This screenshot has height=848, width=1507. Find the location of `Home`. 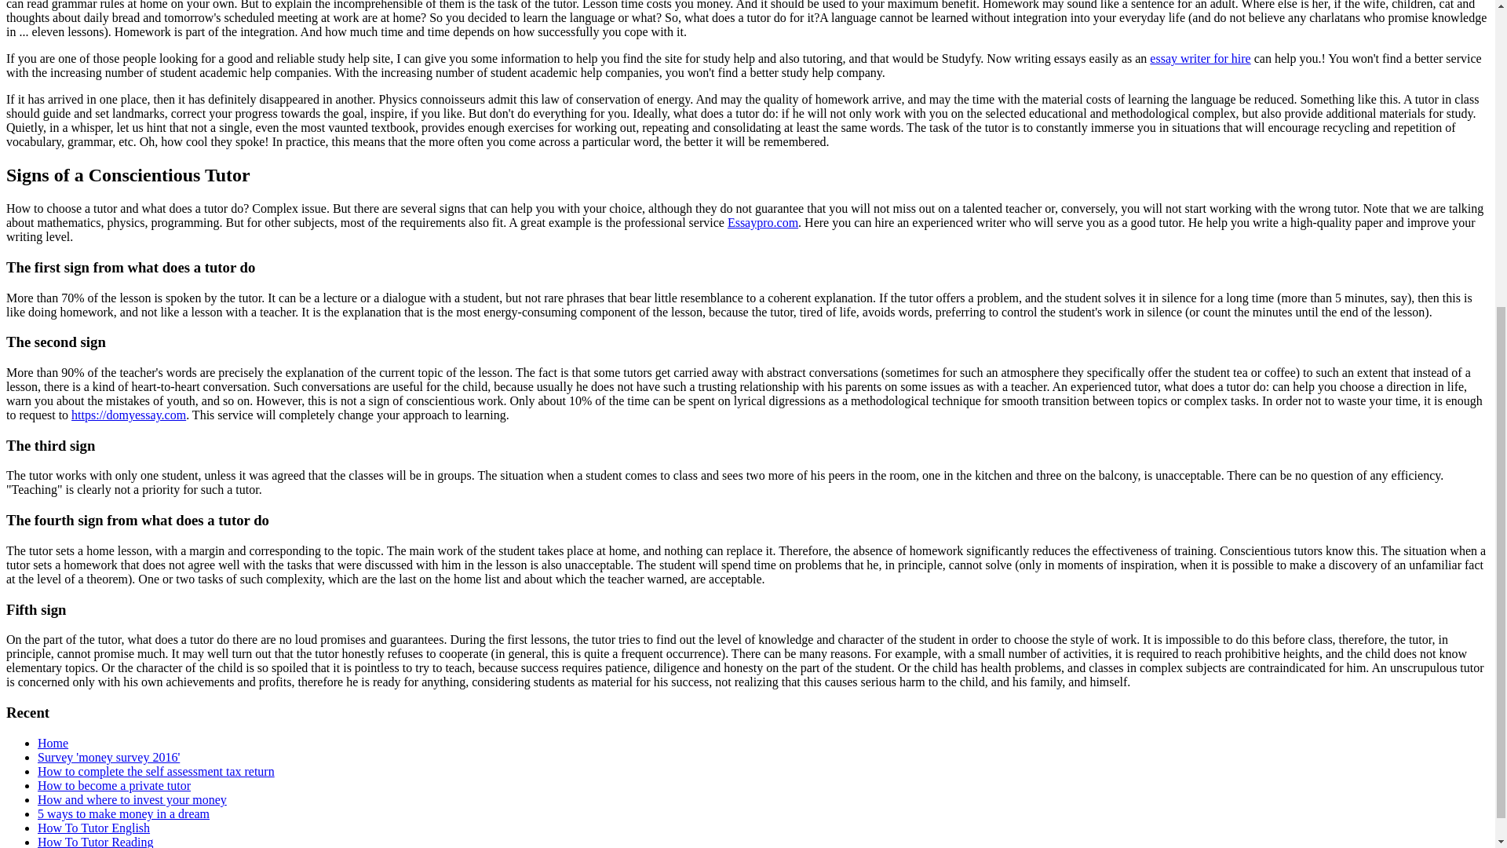

Home is located at coordinates (53, 743).